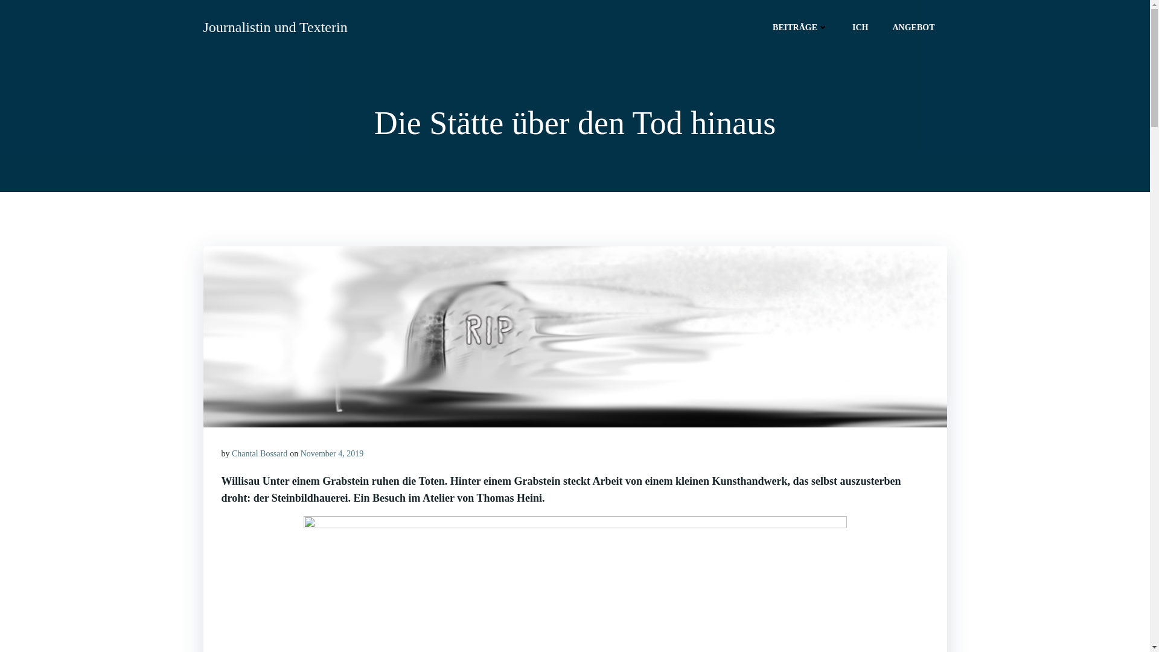 The height and width of the screenshot is (652, 1159). What do you see at coordinates (275, 27) in the screenshot?
I see `Journalistin und Texterin` at bounding box center [275, 27].